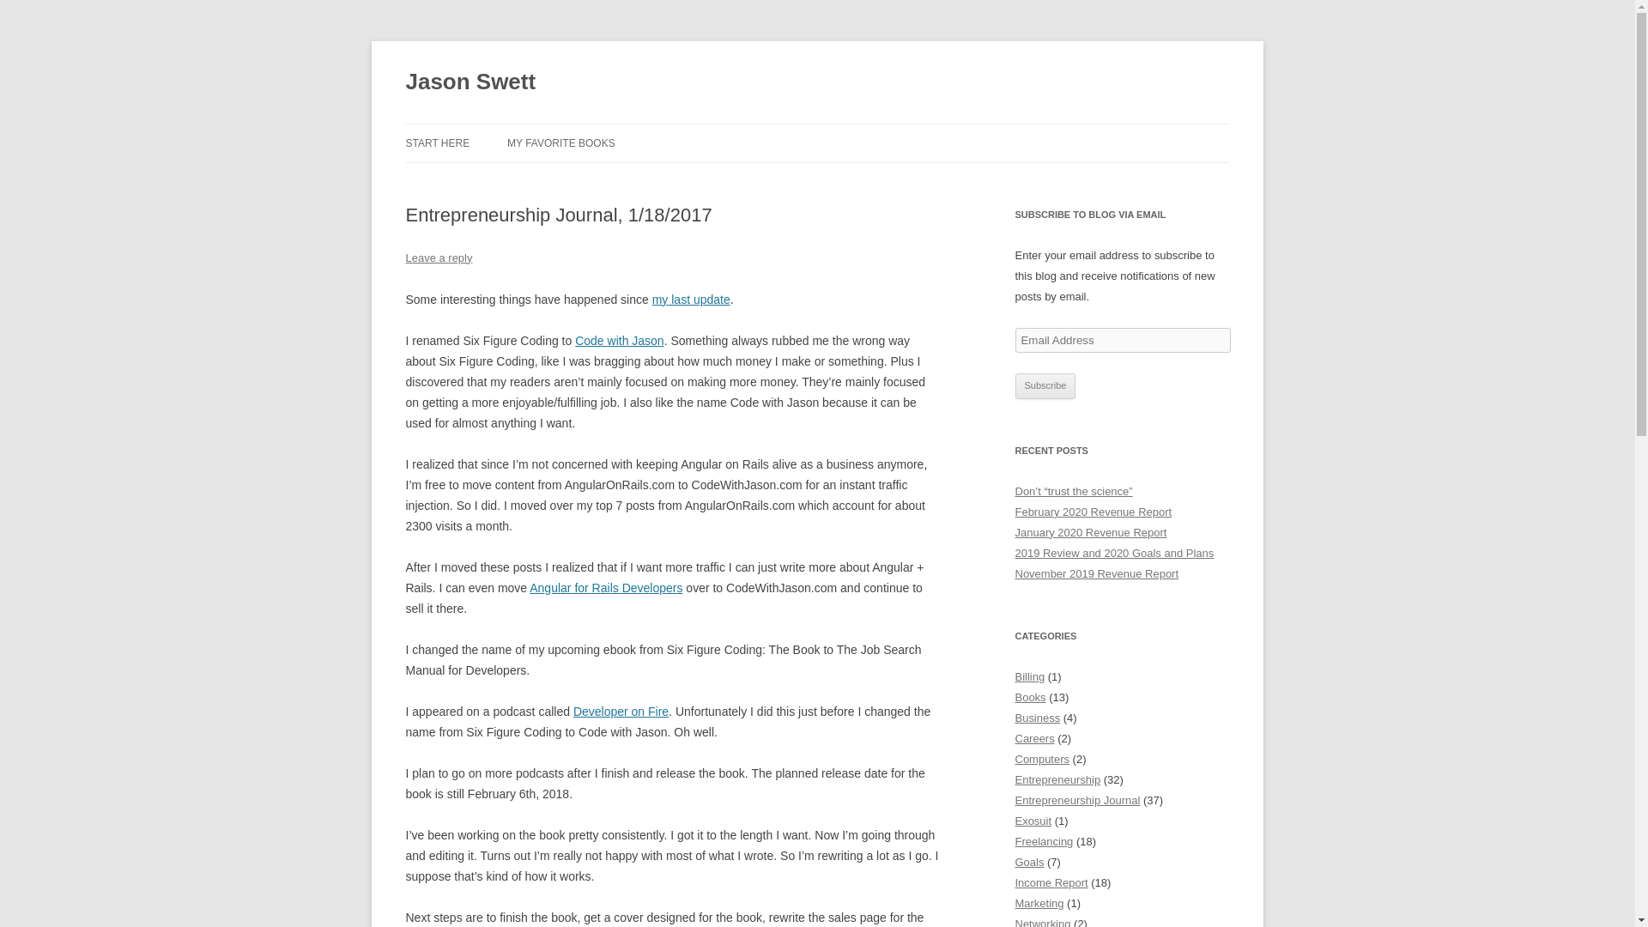 The image size is (1648, 927). Describe the element at coordinates (605, 588) in the screenshot. I see `Angular for Rails Developers` at that location.